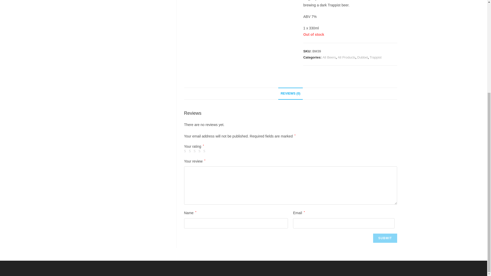 This screenshot has width=491, height=276. Describe the element at coordinates (385, 238) in the screenshot. I see `Submit` at that location.